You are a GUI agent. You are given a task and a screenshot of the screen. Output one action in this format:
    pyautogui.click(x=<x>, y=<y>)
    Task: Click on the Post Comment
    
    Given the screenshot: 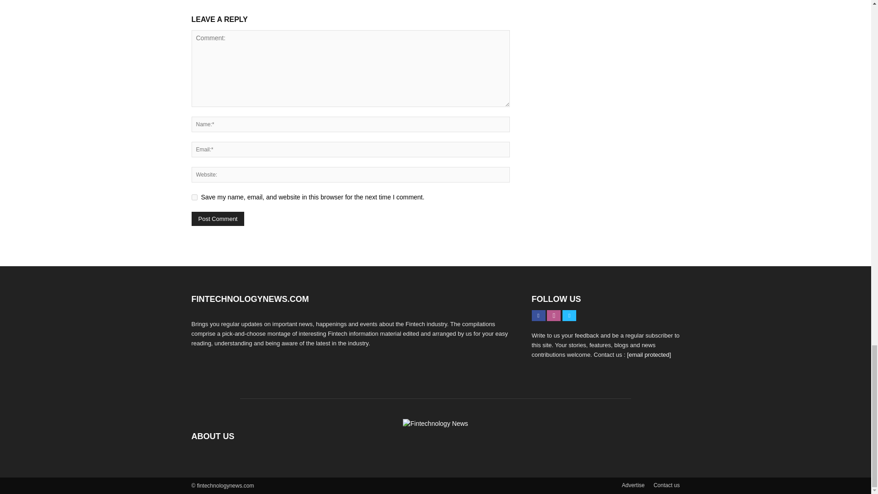 What is the action you would take?
    pyautogui.click(x=218, y=219)
    